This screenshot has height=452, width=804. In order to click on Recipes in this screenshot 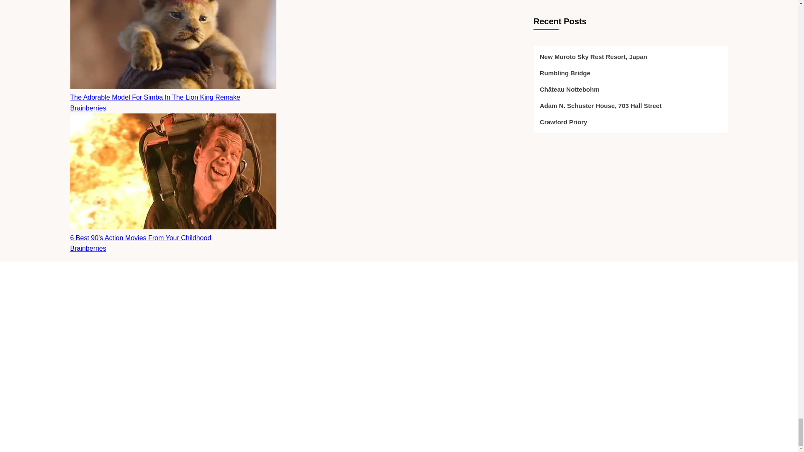, I will do `click(525, 385)`.